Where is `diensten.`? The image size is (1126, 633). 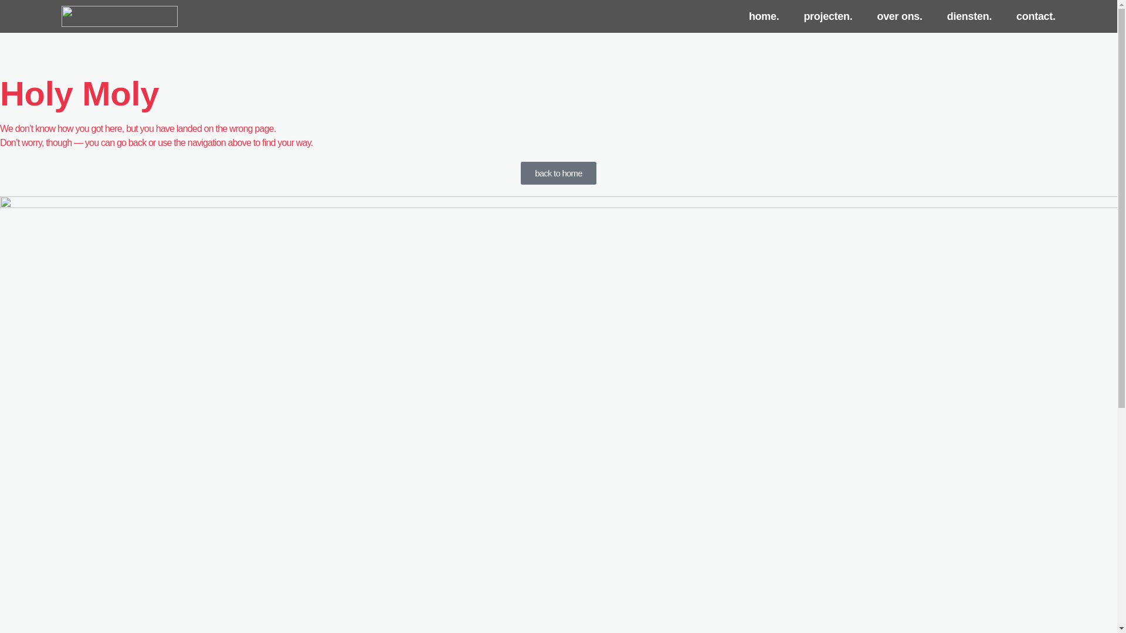 diensten. is located at coordinates (969, 16).